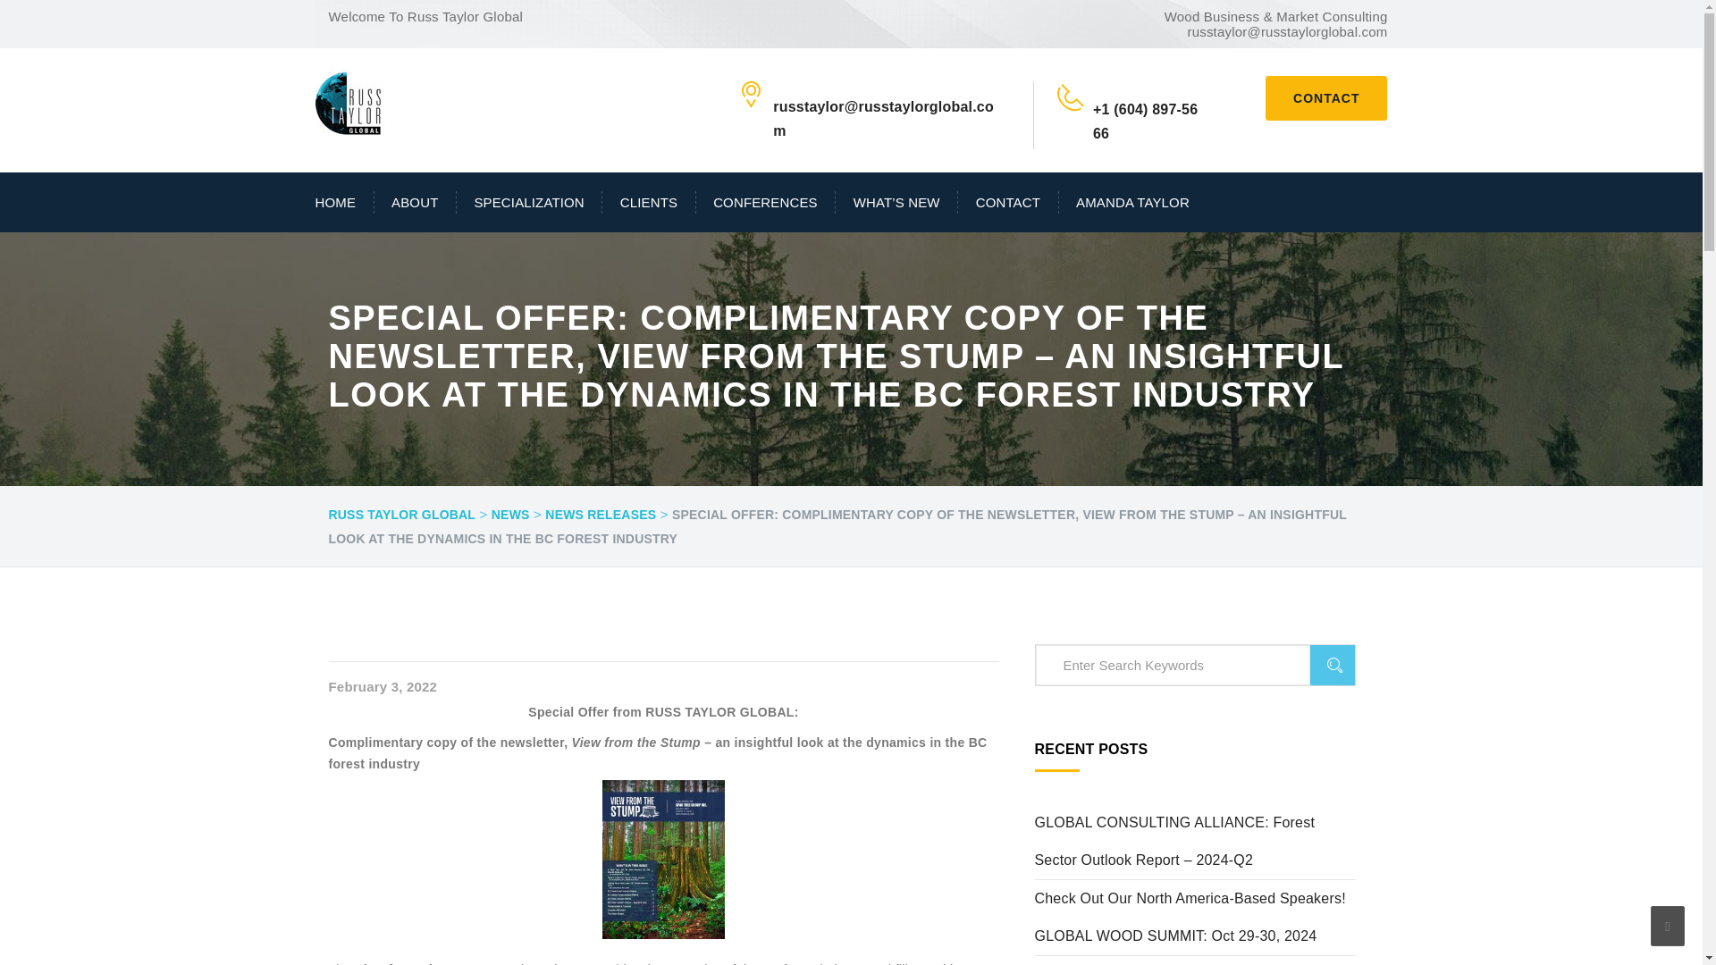 Image resolution: width=1716 pixels, height=965 pixels. What do you see at coordinates (349, 100) in the screenshot?
I see `Russ Taylor Global` at bounding box center [349, 100].